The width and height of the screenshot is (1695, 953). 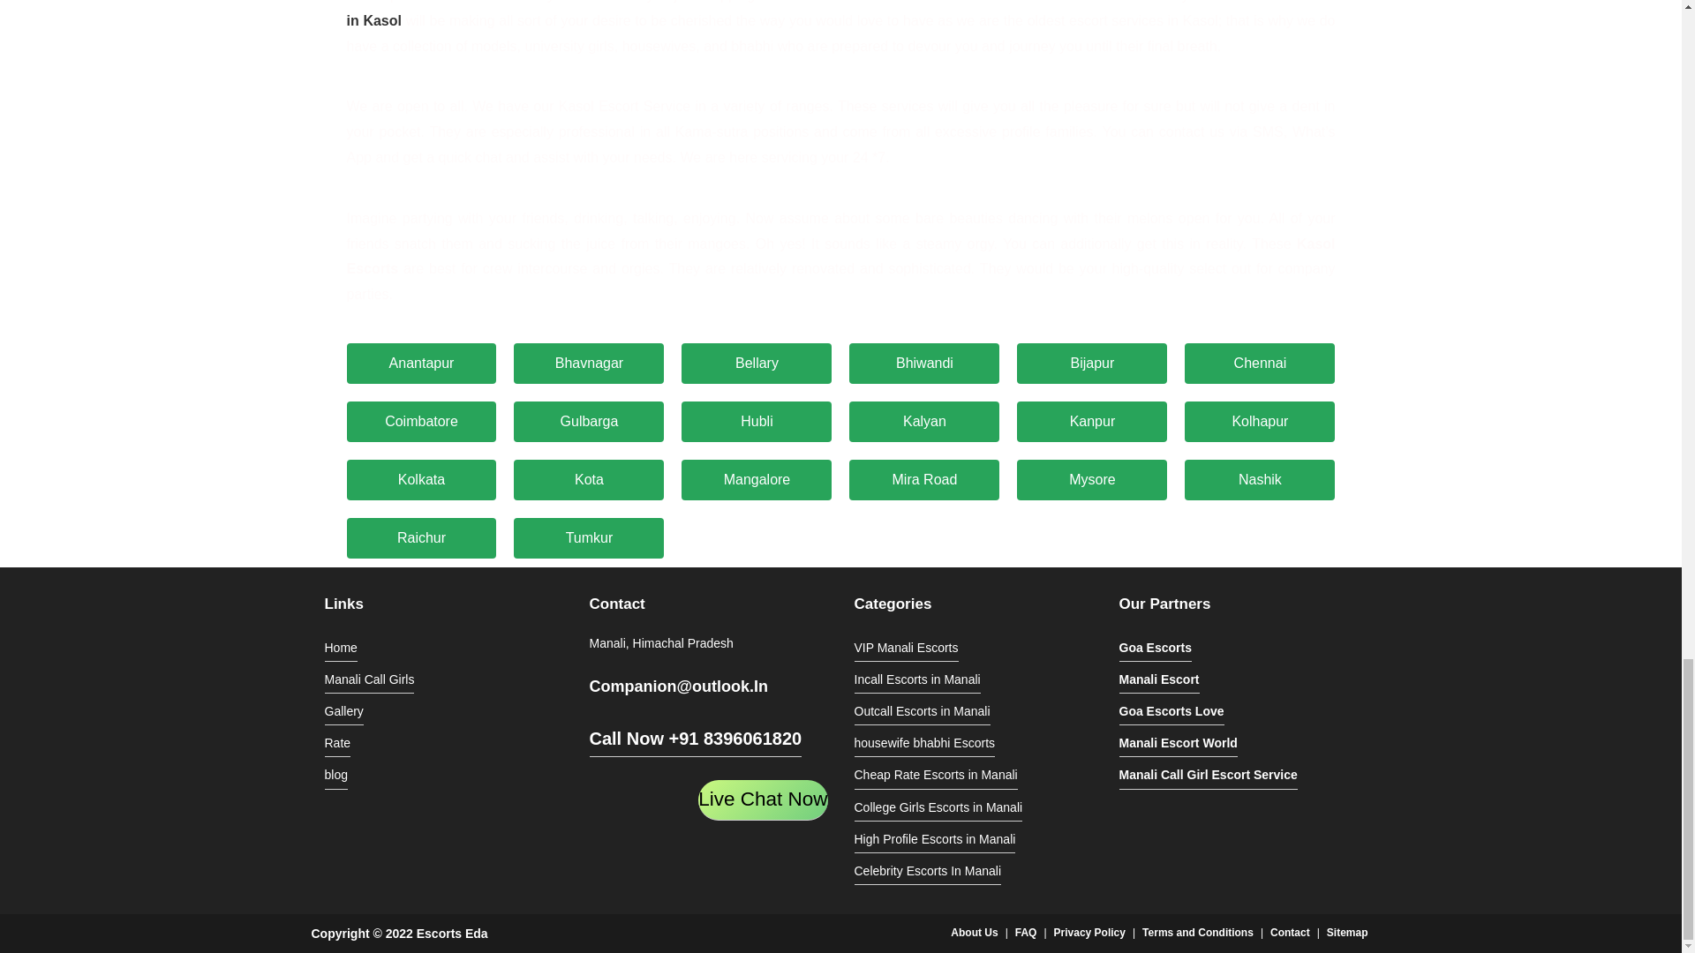 What do you see at coordinates (923, 480) in the screenshot?
I see `Mira Road` at bounding box center [923, 480].